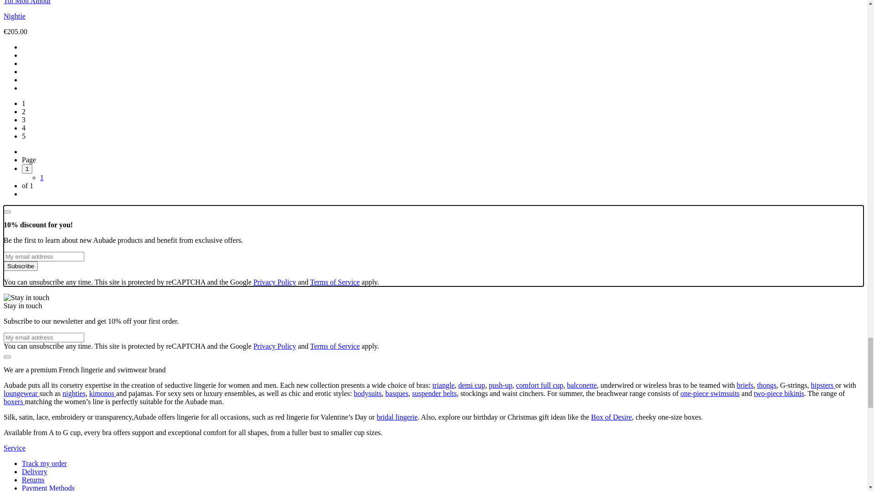 The height and width of the screenshot is (491, 874). What do you see at coordinates (45, 57) in the screenshot?
I see `Christmas Shop` at bounding box center [45, 57].